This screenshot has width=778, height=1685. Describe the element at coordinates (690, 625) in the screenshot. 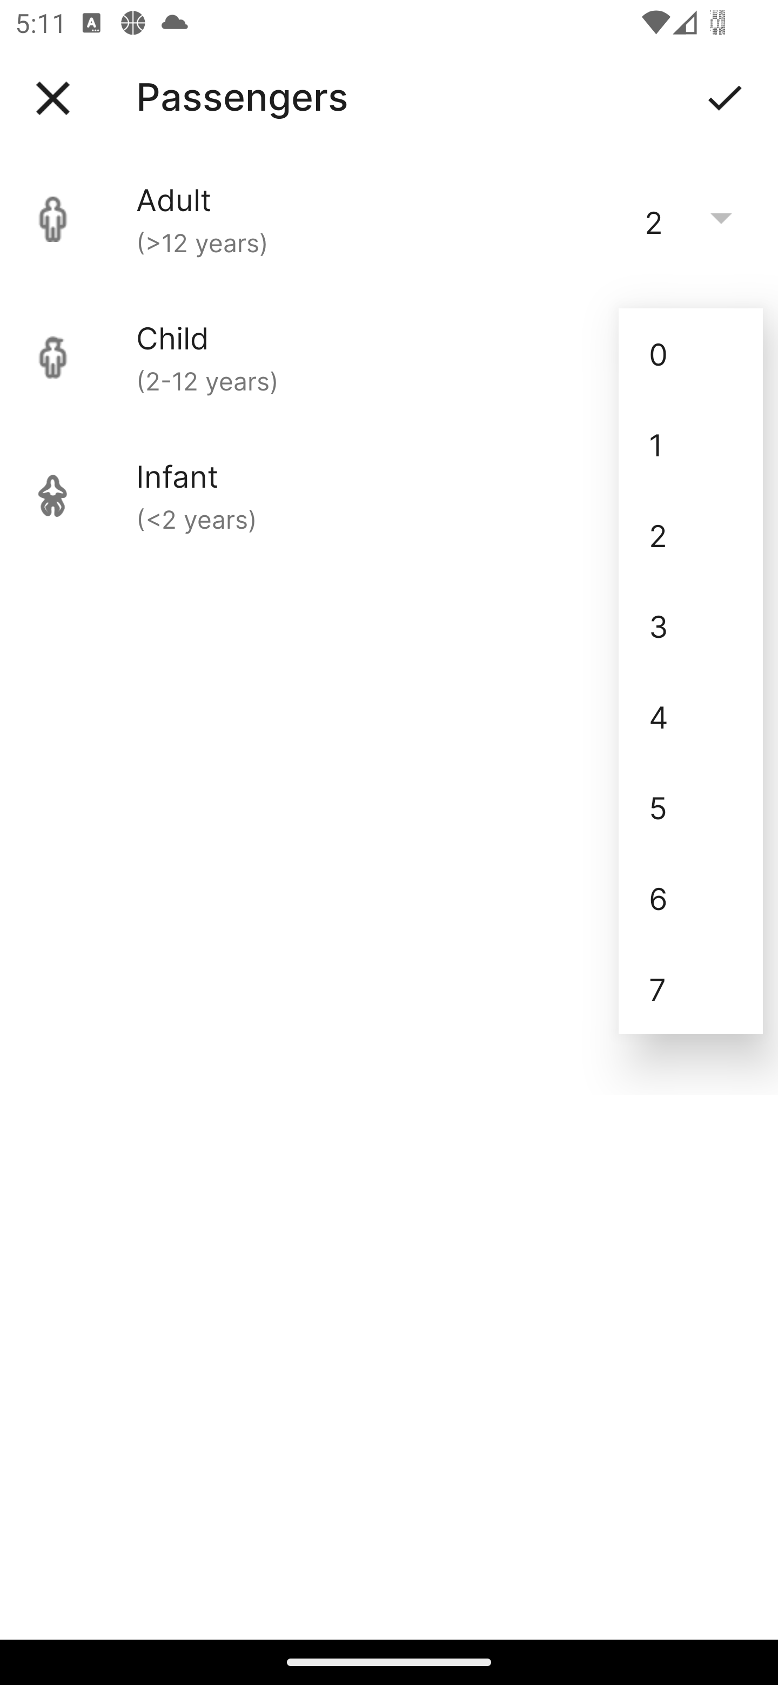

I see `3` at that location.